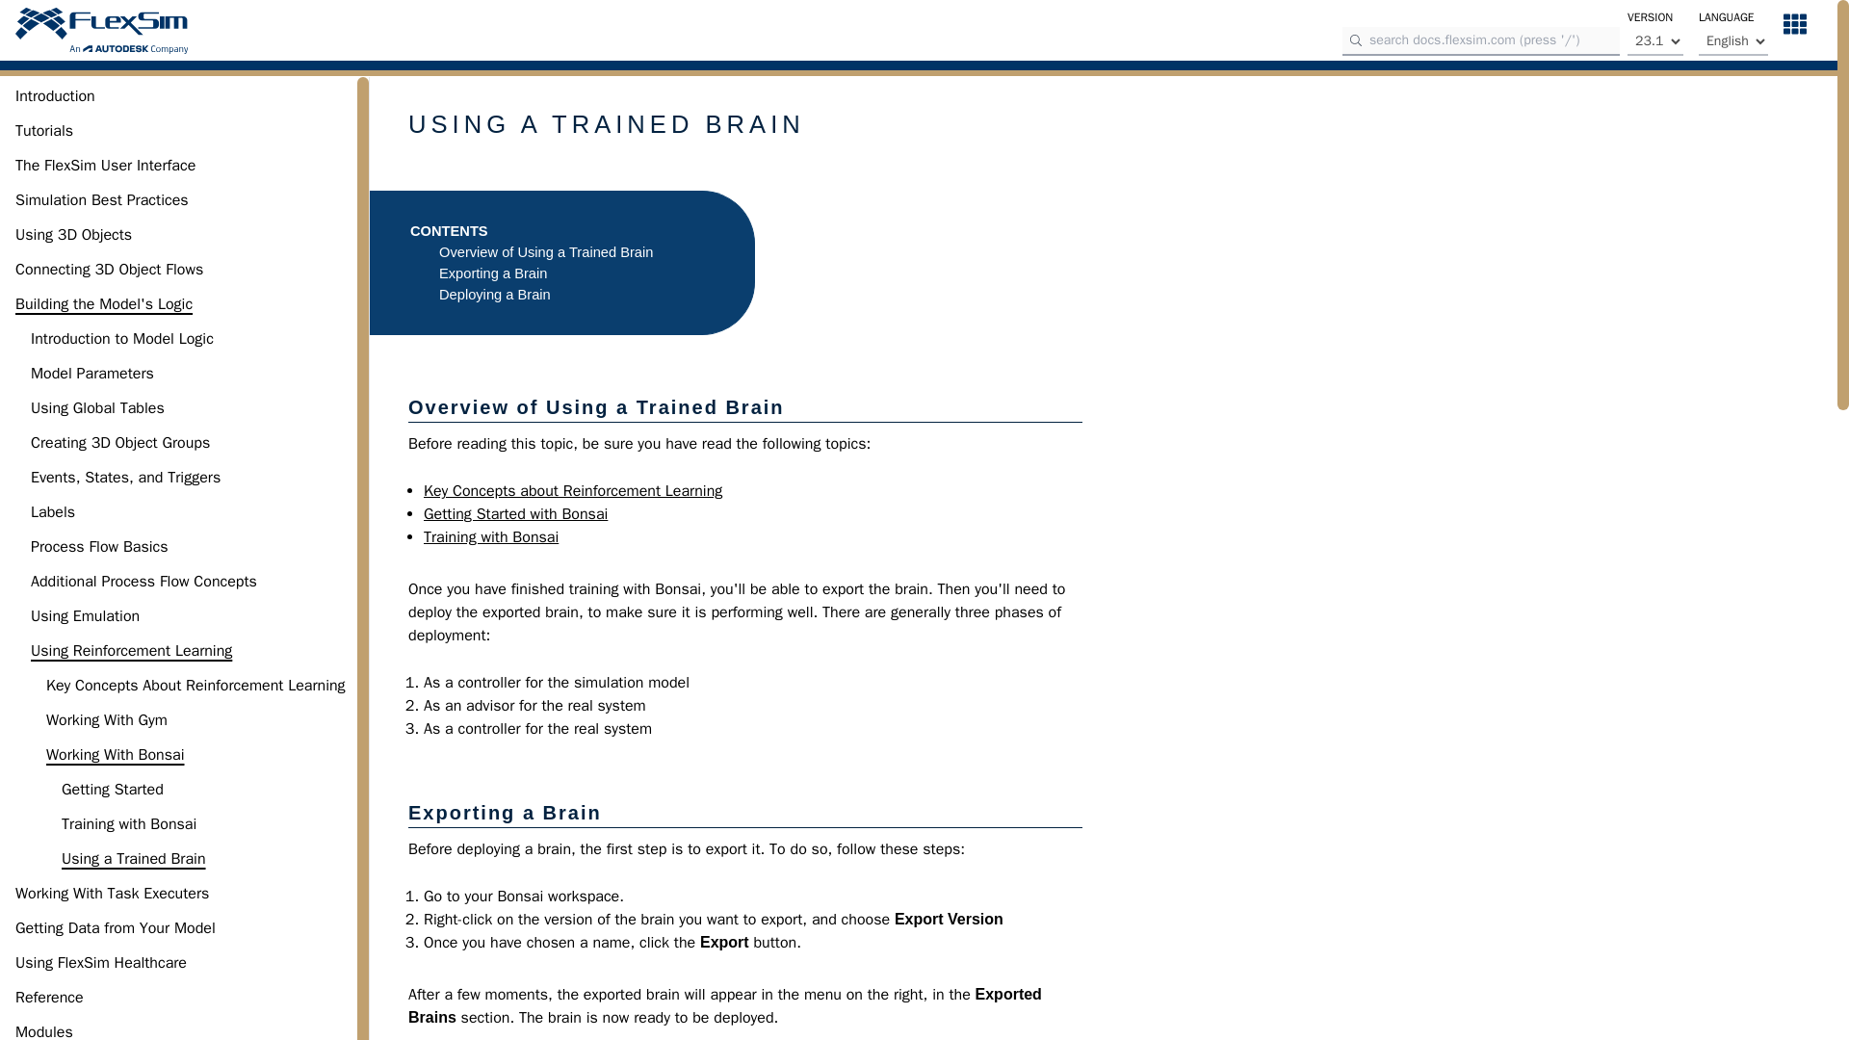 Image resolution: width=1849 pixels, height=1040 pixels. What do you see at coordinates (103, 304) in the screenshot?
I see `Building the Model's Logic` at bounding box center [103, 304].